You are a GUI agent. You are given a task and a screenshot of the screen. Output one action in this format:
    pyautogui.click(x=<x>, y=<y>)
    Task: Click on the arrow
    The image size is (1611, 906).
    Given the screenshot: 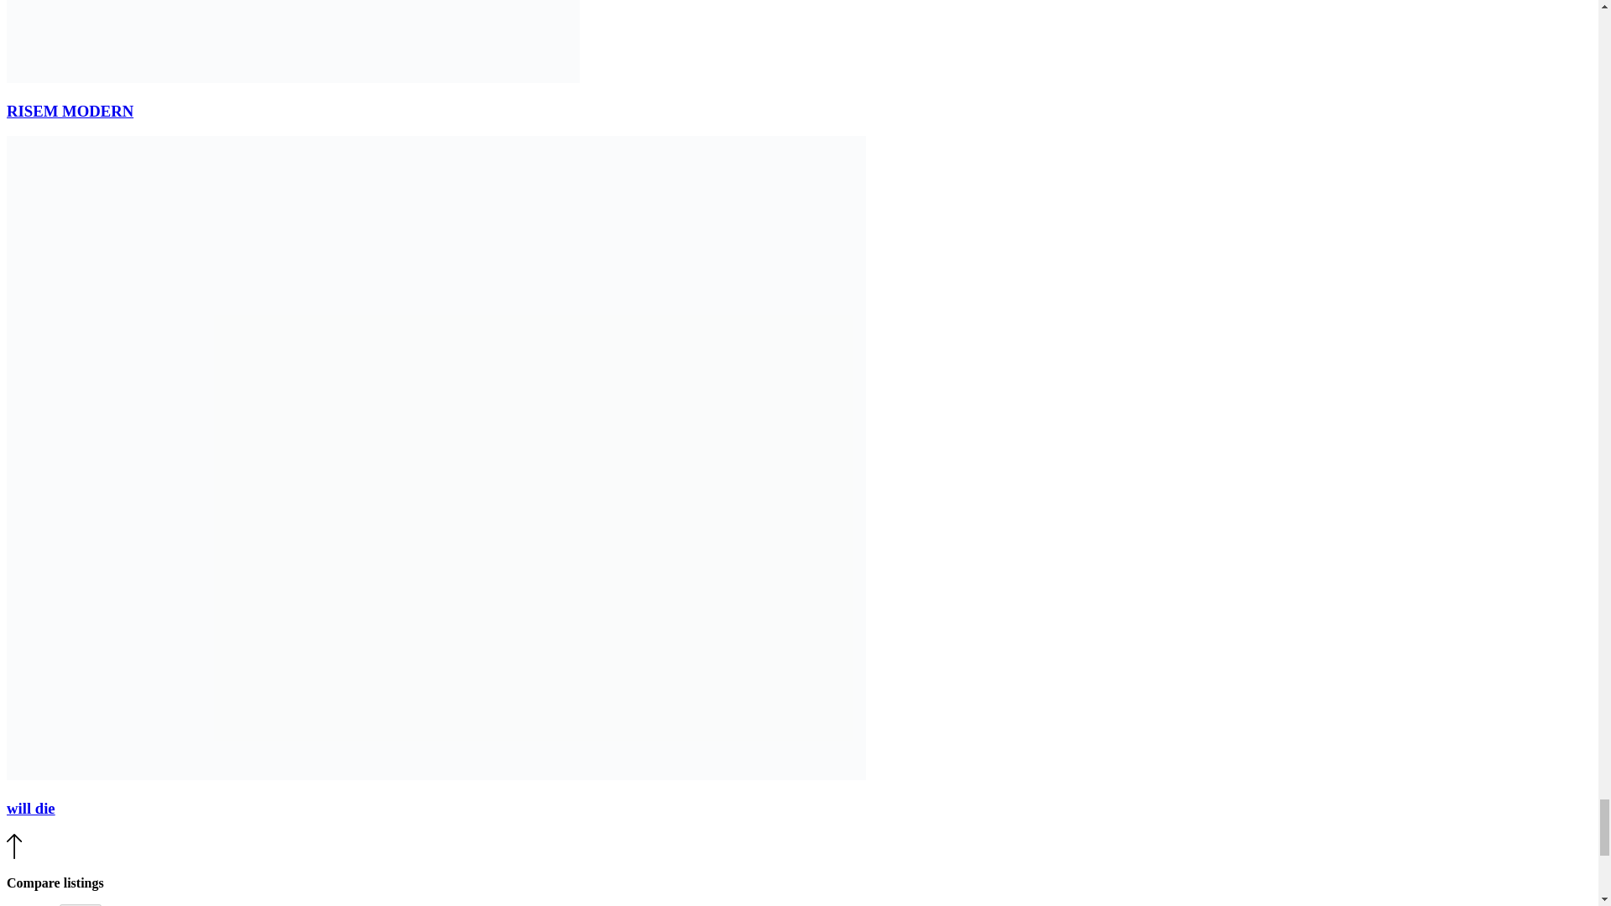 What is the action you would take?
    pyautogui.click(x=13, y=846)
    